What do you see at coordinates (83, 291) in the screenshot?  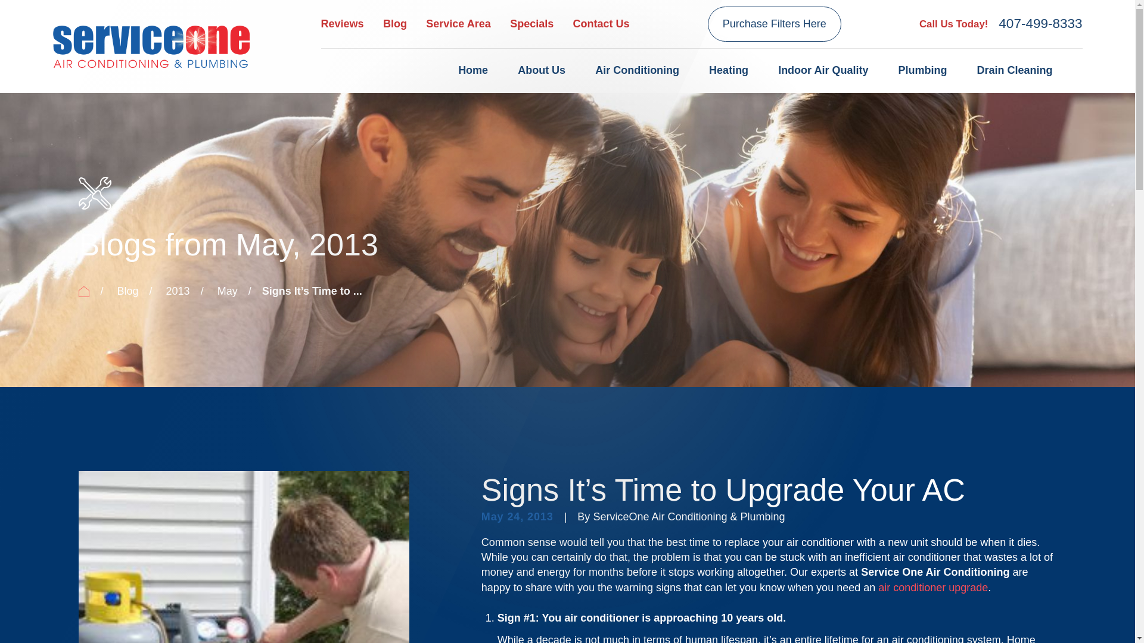 I see `Go Home` at bounding box center [83, 291].